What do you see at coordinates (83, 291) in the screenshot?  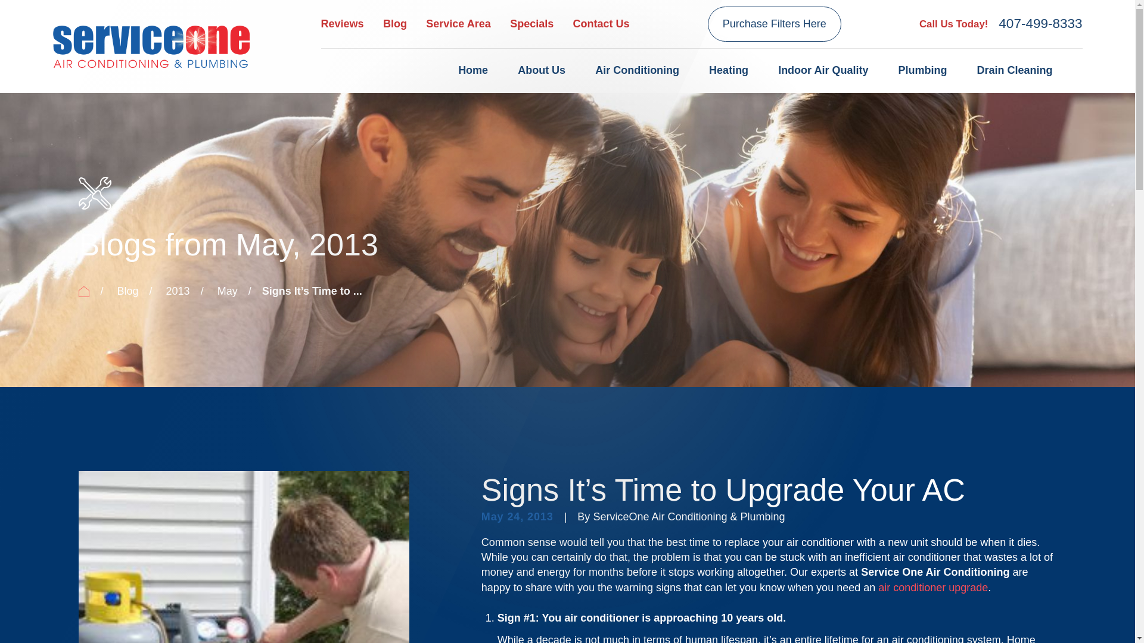 I see `Go Home` at bounding box center [83, 291].